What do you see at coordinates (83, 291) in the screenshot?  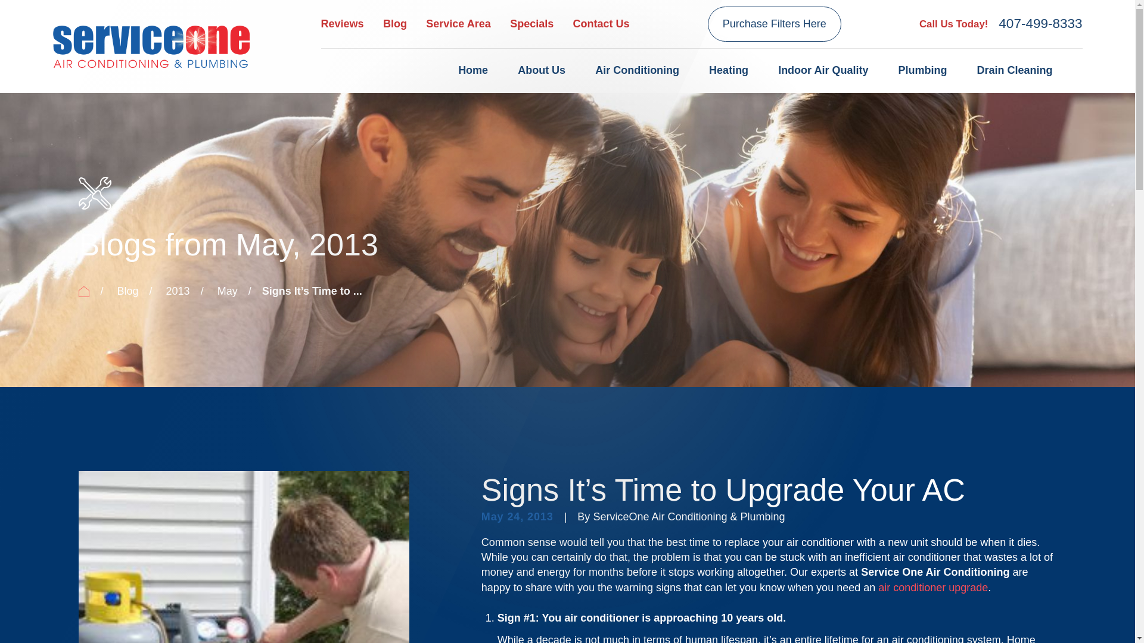 I see `Go Home` at bounding box center [83, 291].